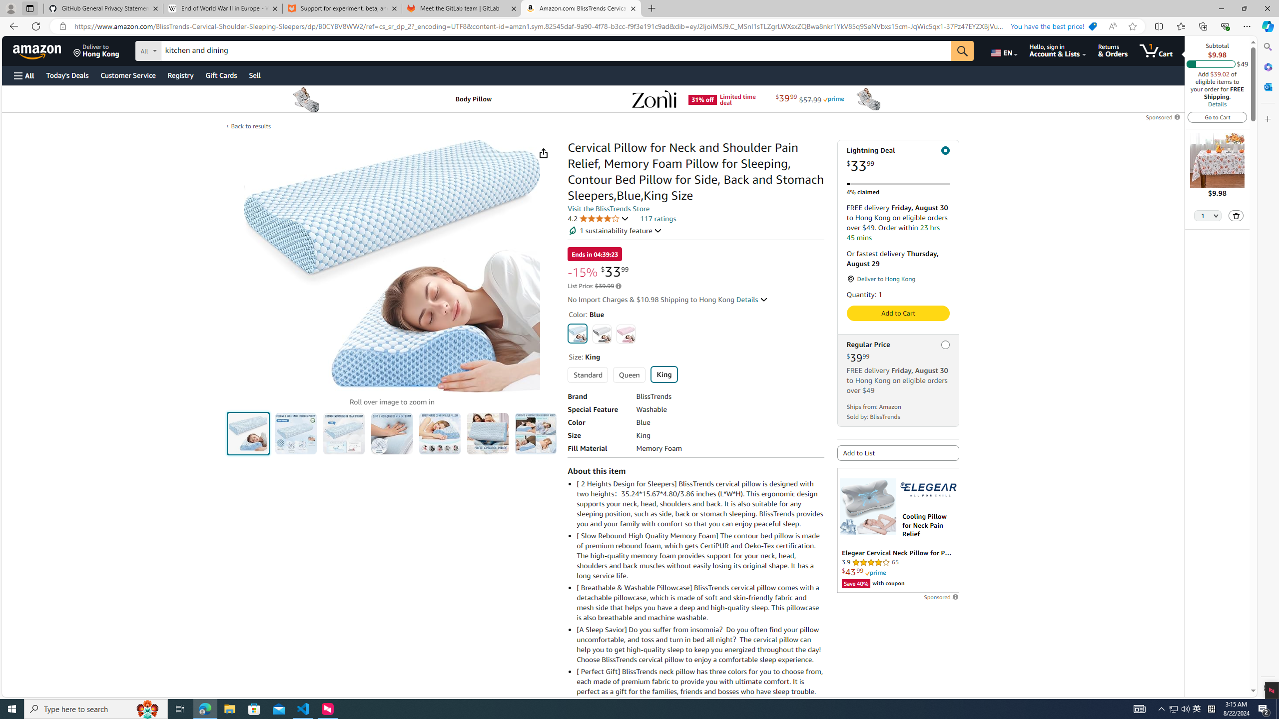  What do you see at coordinates (221, 75) in the screenshot?
I see `Gift Cards` at bounding box center [221, 75].